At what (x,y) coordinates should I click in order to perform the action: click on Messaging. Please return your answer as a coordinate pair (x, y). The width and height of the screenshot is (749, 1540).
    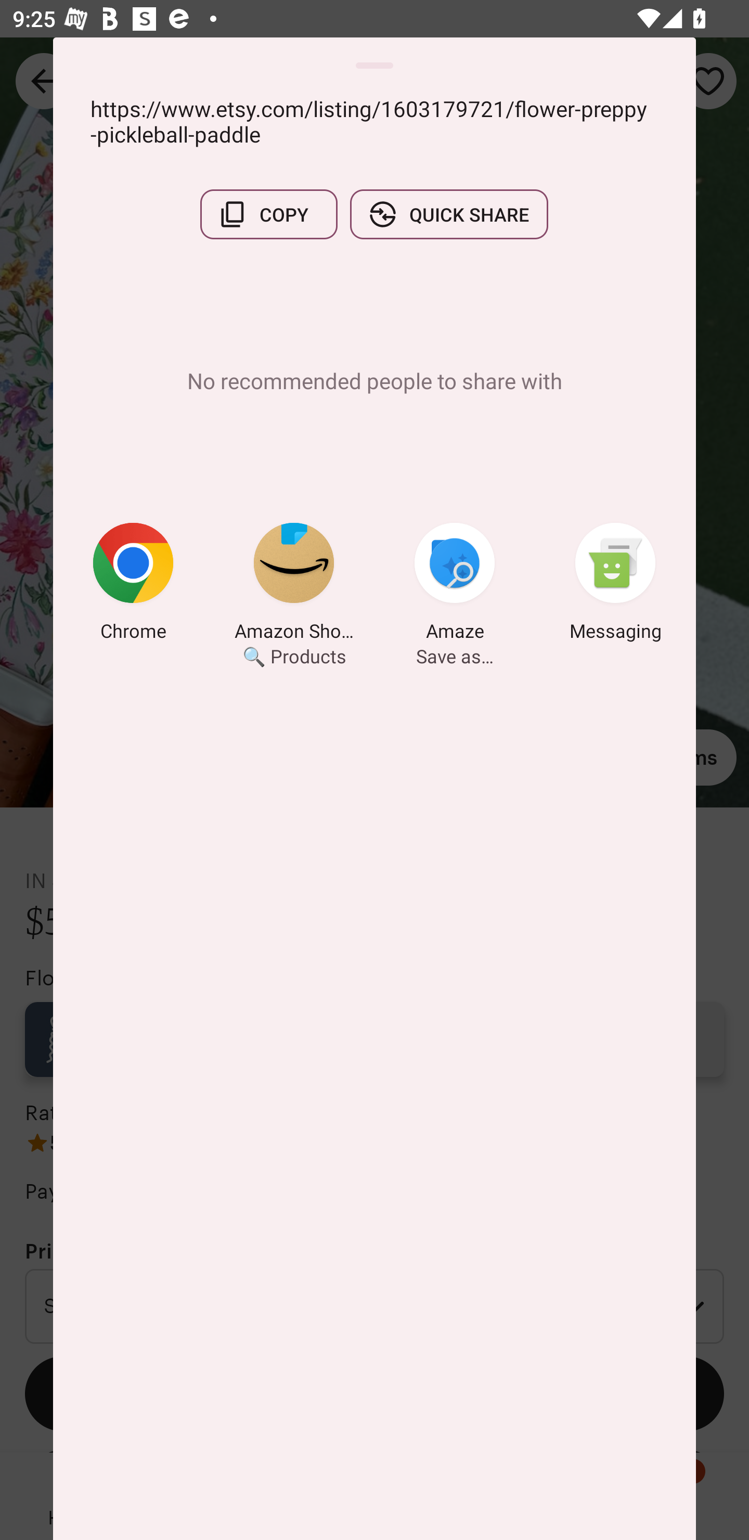
    Looking at the image, I should click on (615, 584).